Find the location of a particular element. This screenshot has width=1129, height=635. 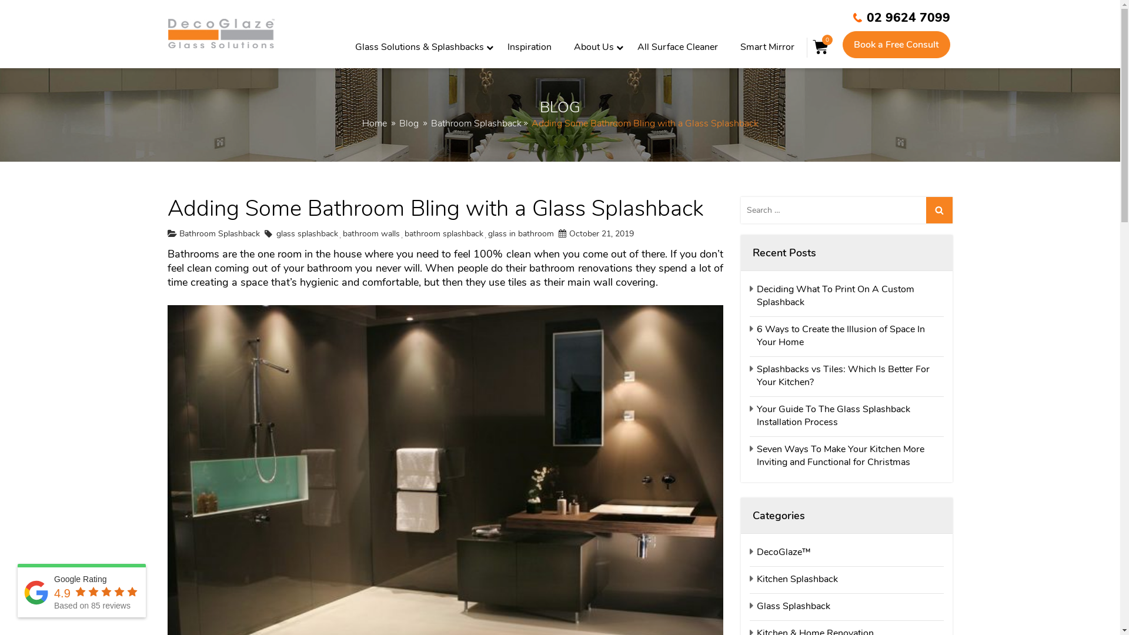

Home is located at coordinates (375, 123).